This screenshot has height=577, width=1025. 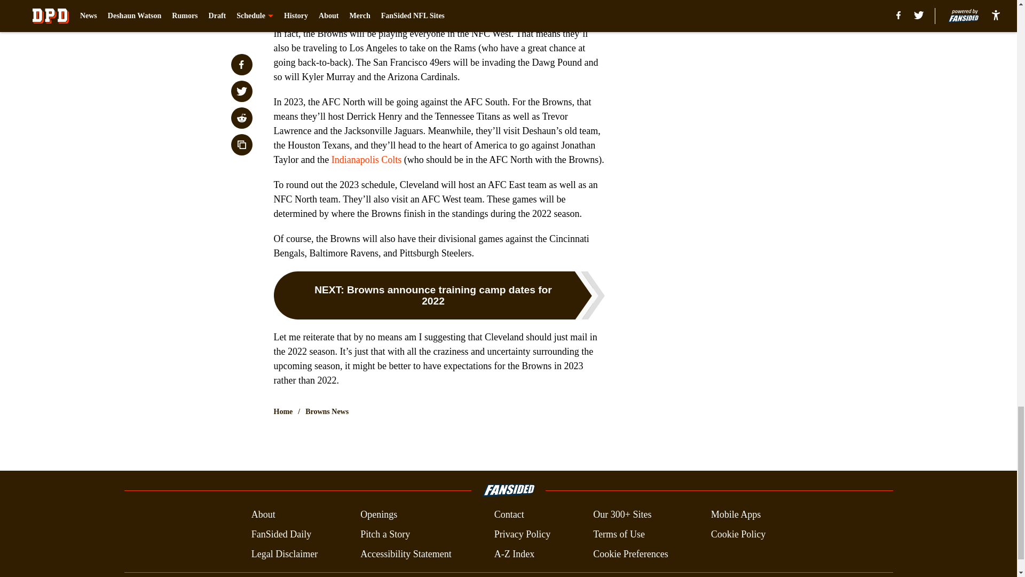 I want to click on Indianapolis Colts, so click(x=366, y=159).